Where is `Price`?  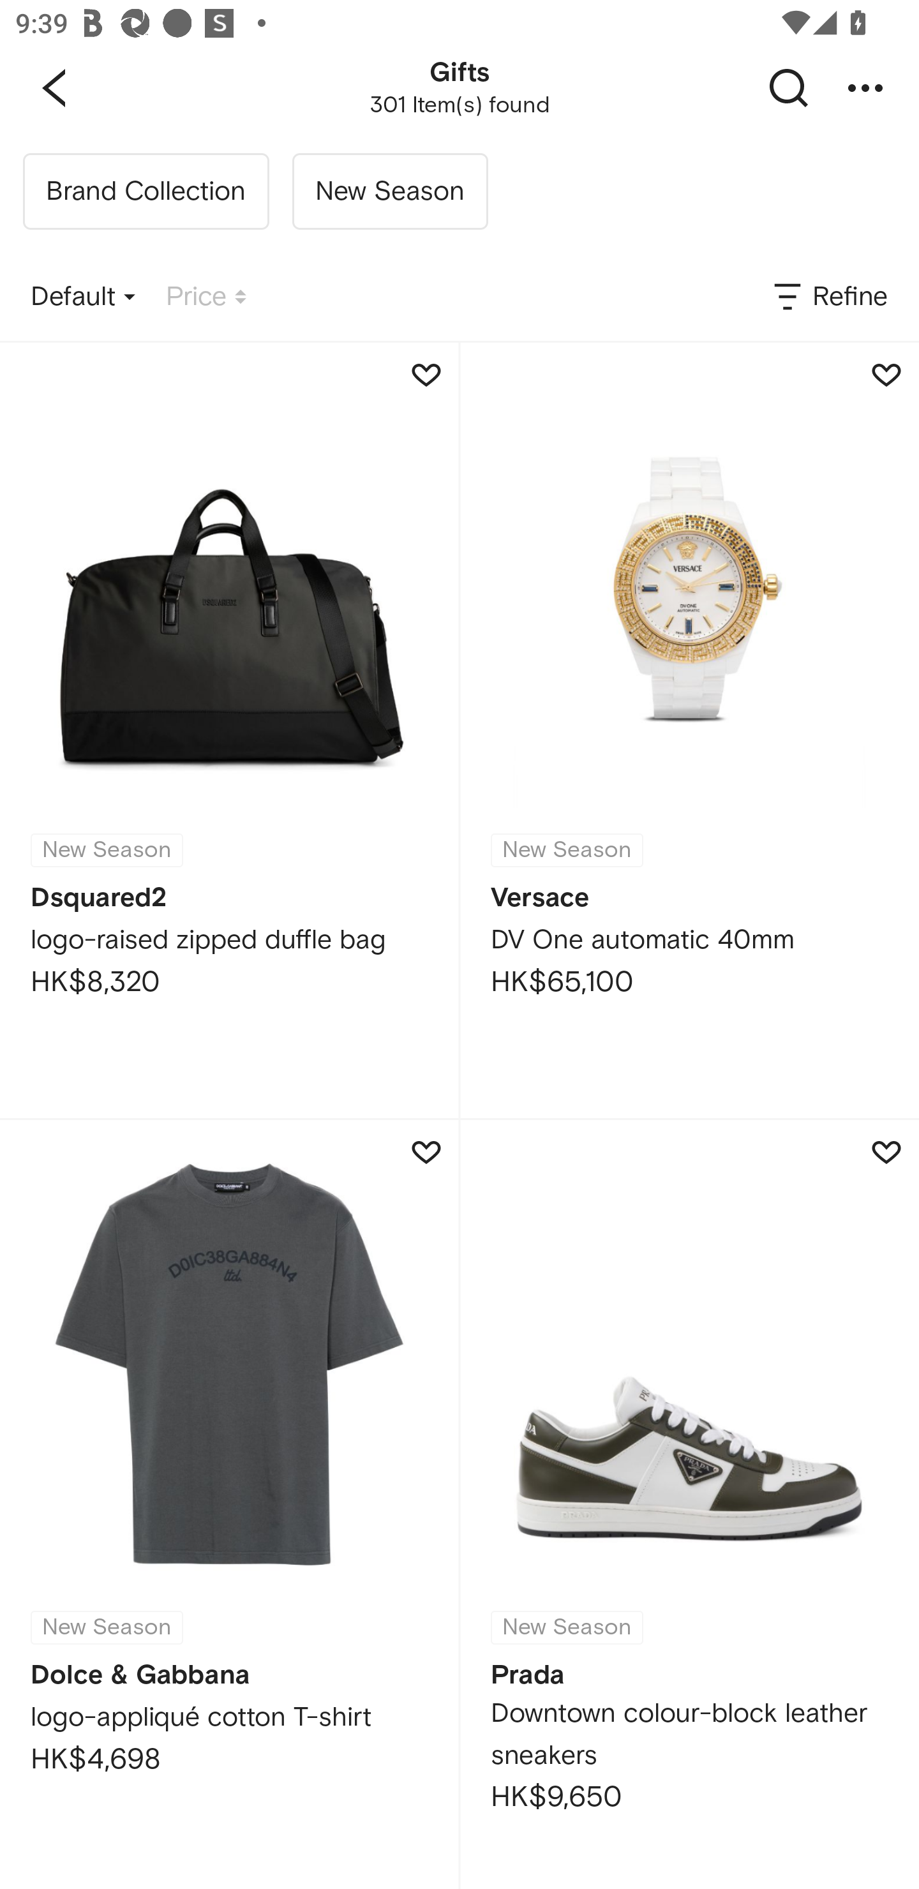
Price is located at coordinates (206, 297).